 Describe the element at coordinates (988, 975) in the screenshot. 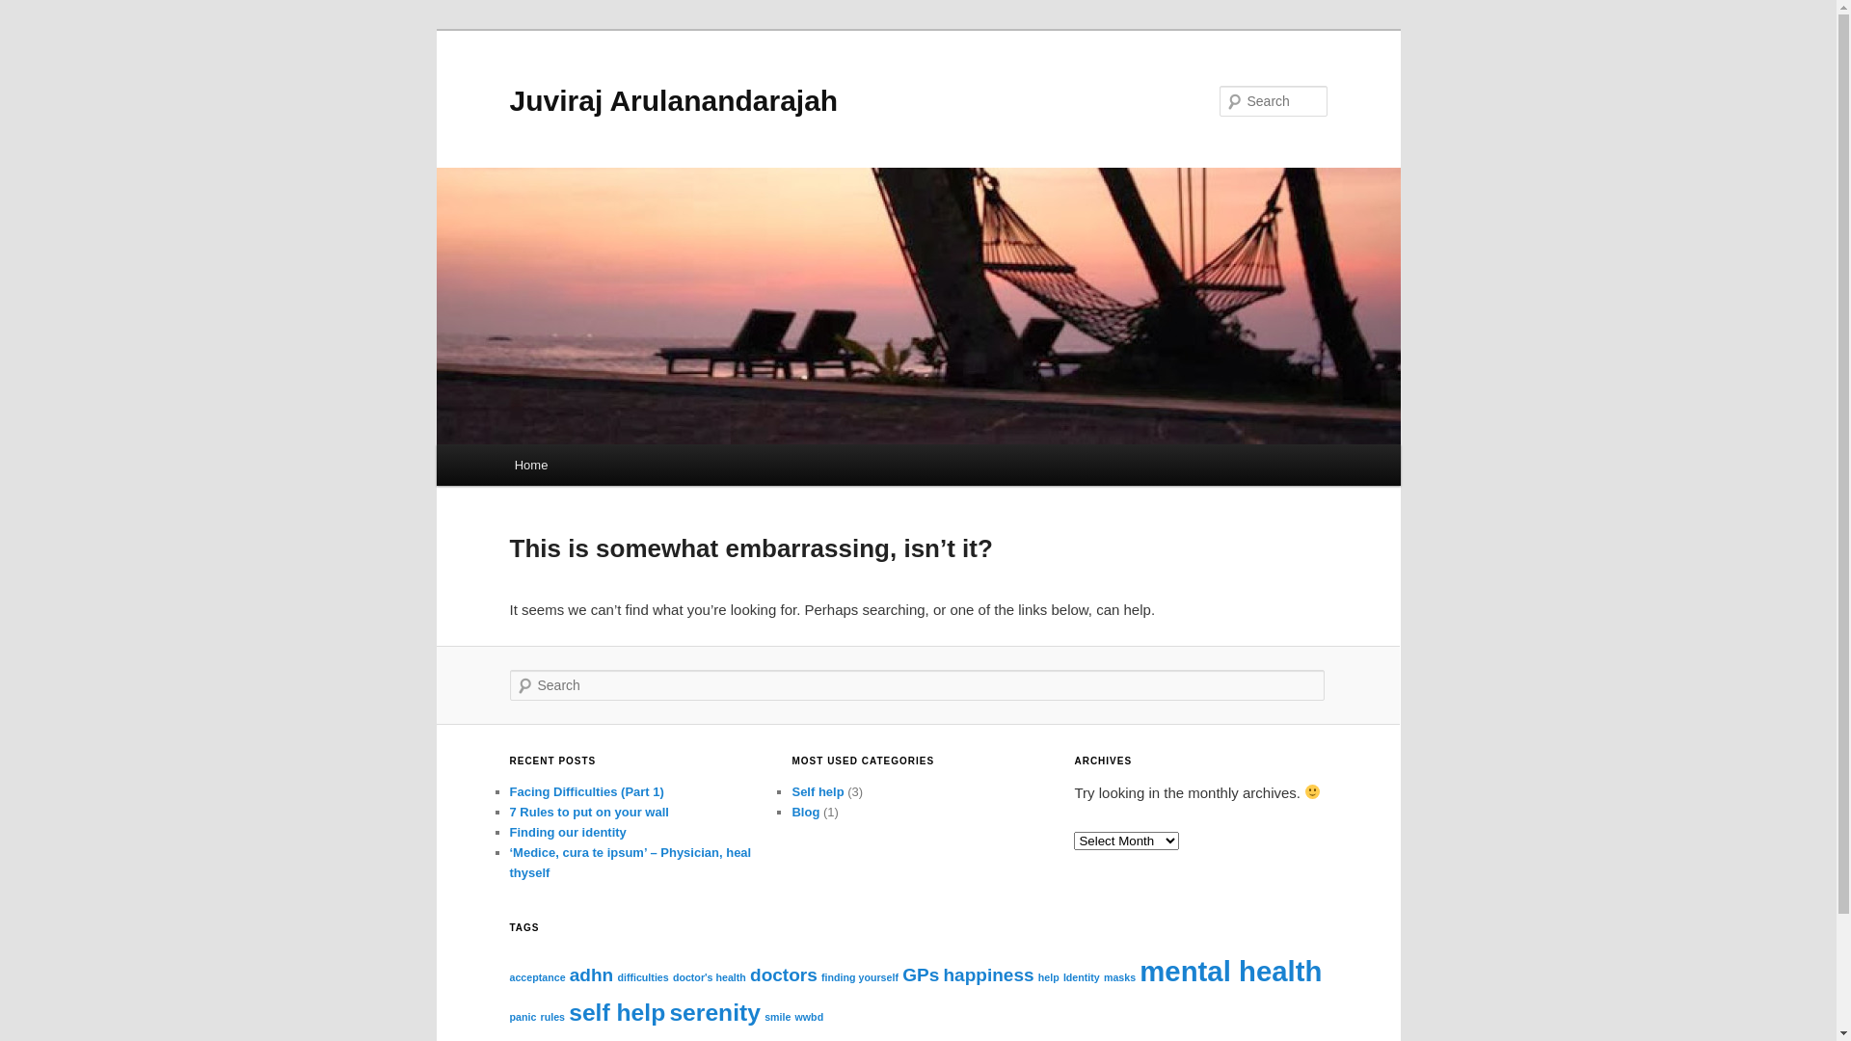

I see `happiness` at that location.